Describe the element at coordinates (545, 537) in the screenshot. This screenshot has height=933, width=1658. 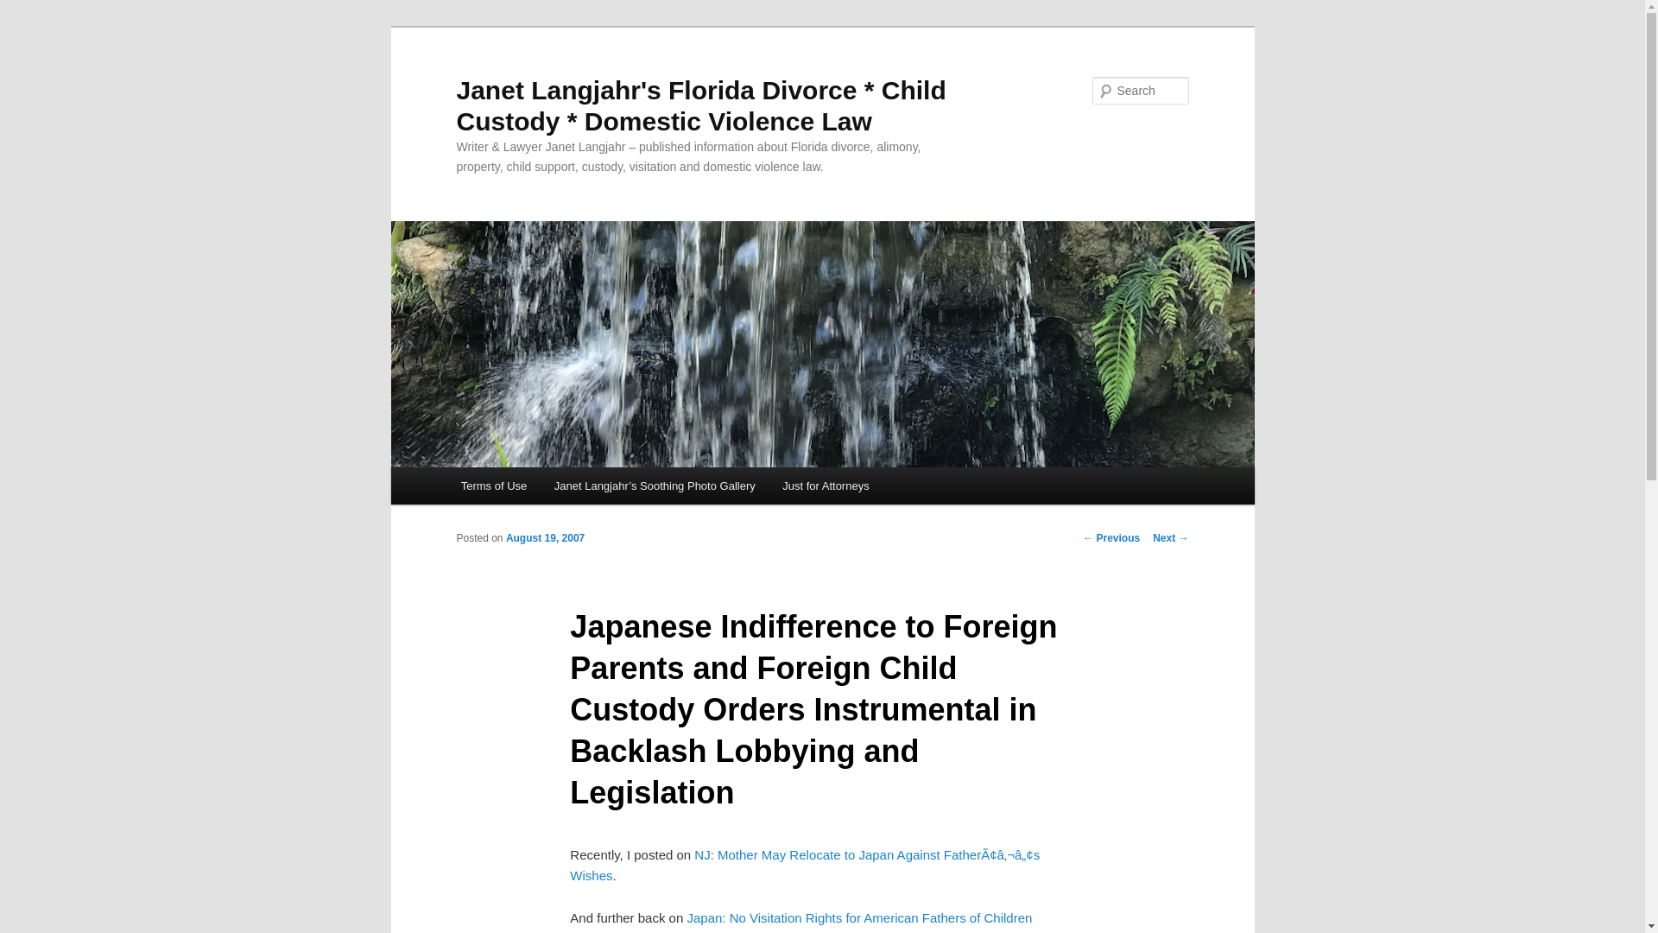
I see `3:55 pm` at that location.